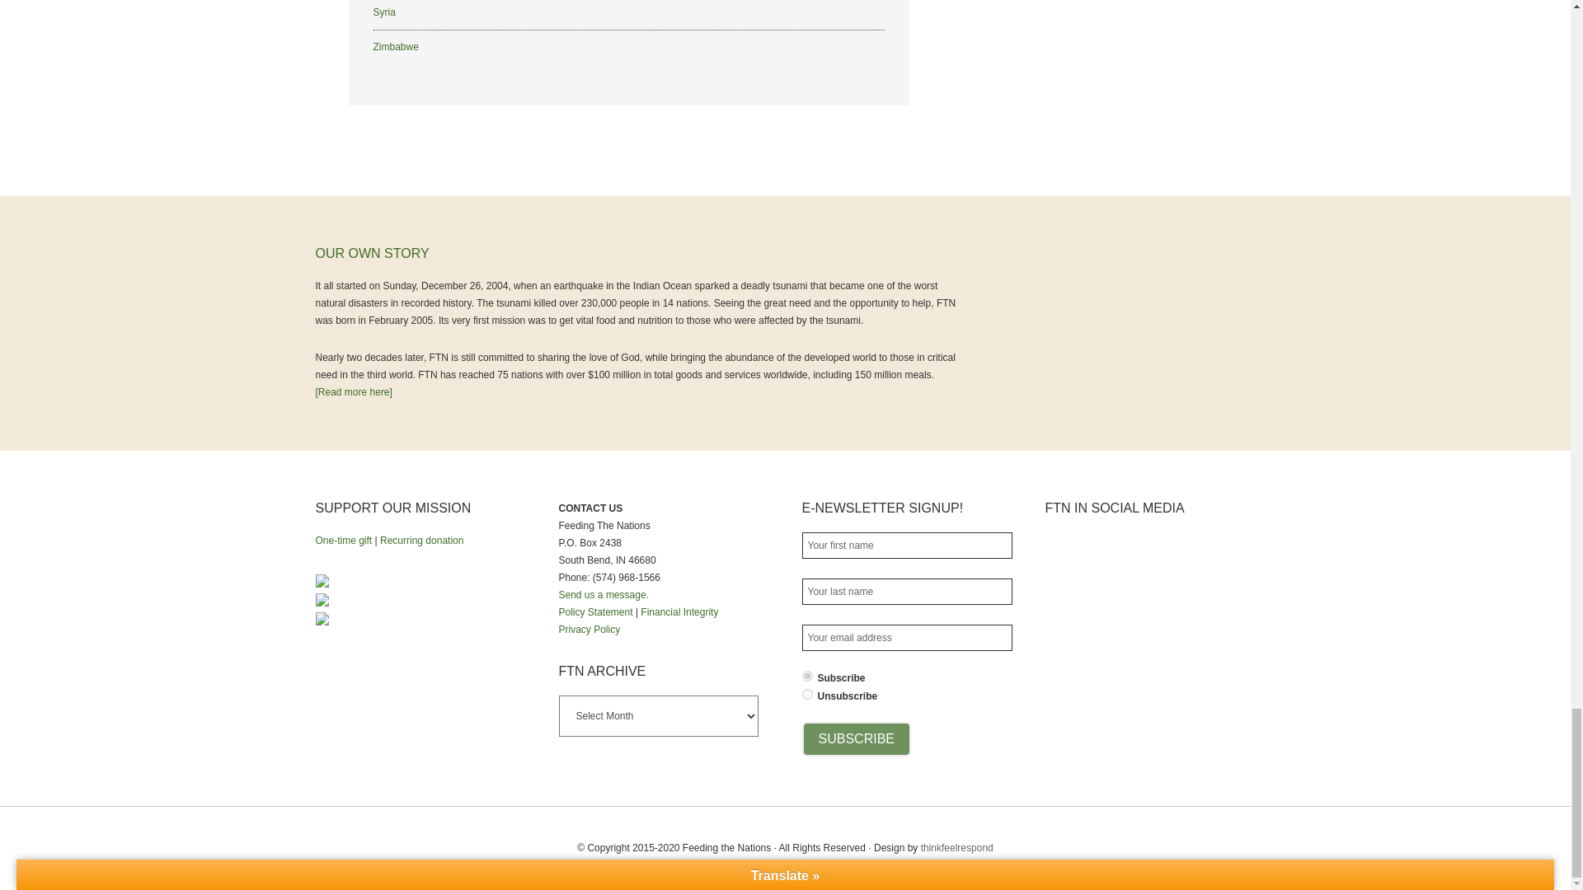  What do you see at coordinates (856, 738) in the screenshot?
I see `Subscribe` at bounding box center [856, 738].